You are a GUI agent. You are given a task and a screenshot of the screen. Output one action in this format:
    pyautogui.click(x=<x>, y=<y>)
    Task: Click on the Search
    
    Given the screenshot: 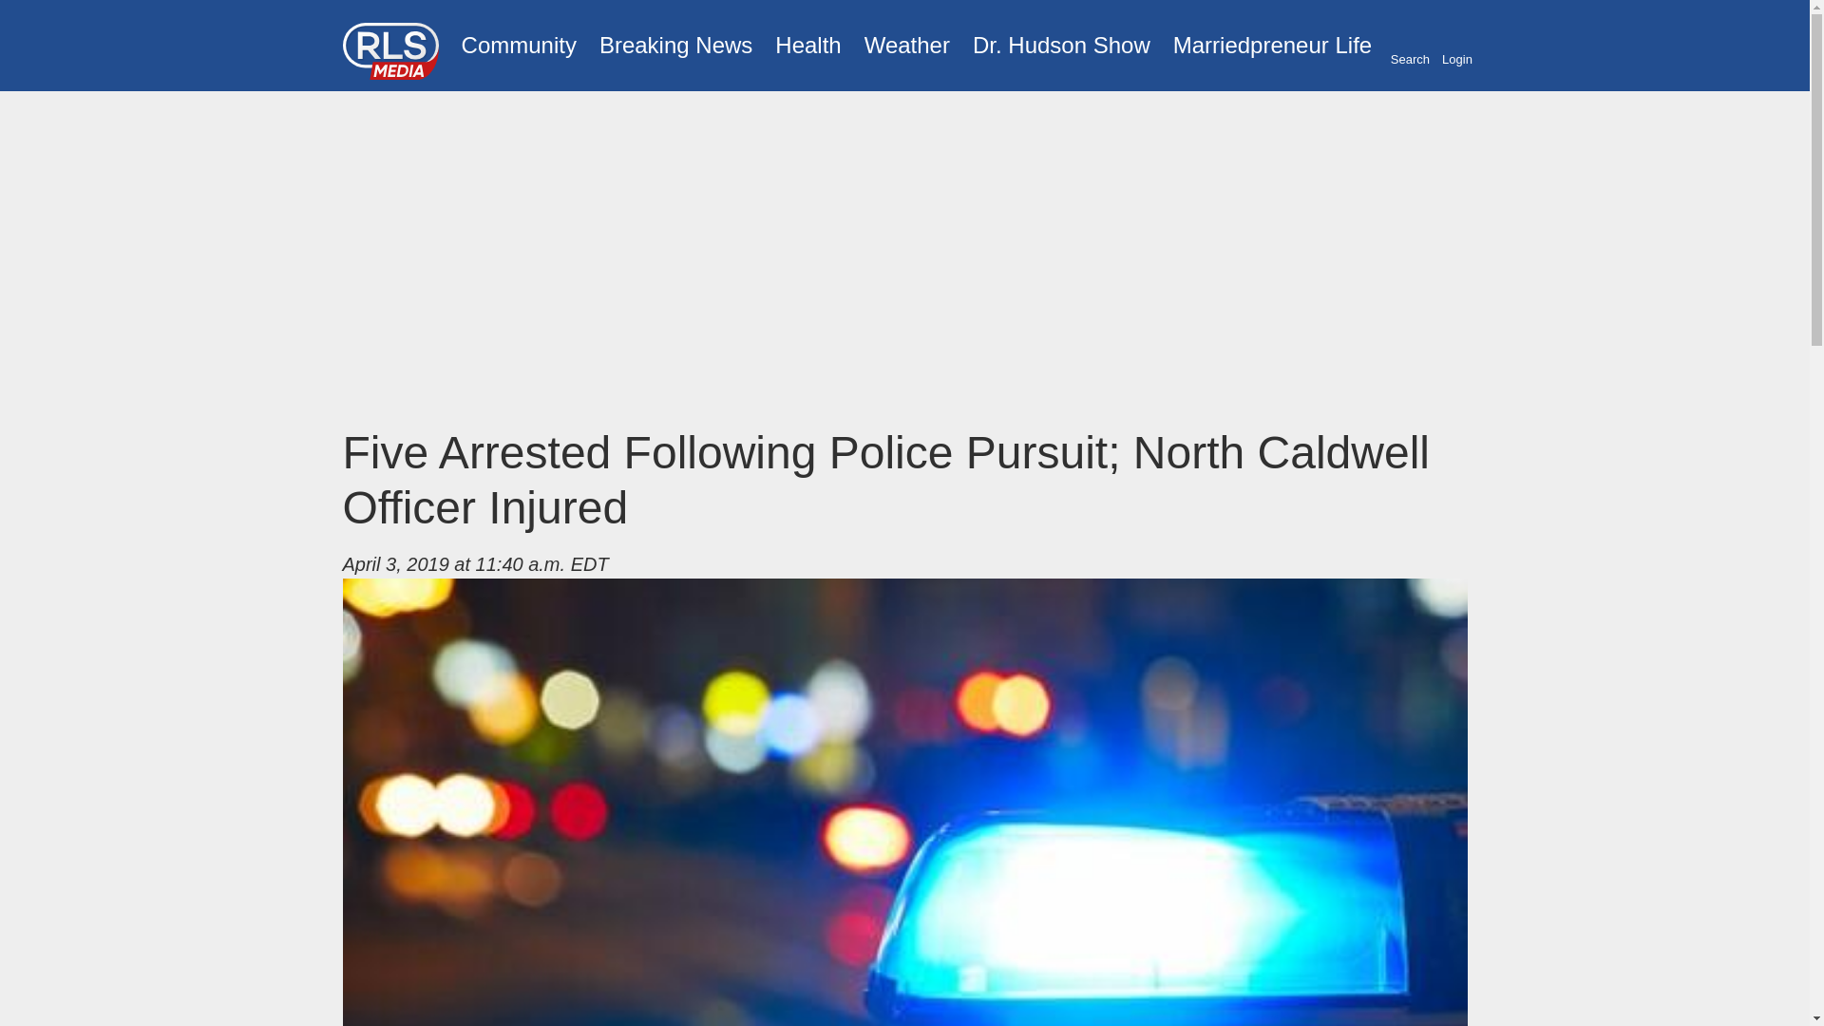 What is the action you would take?
    pyautogui.click(x=1410, y=47)
    